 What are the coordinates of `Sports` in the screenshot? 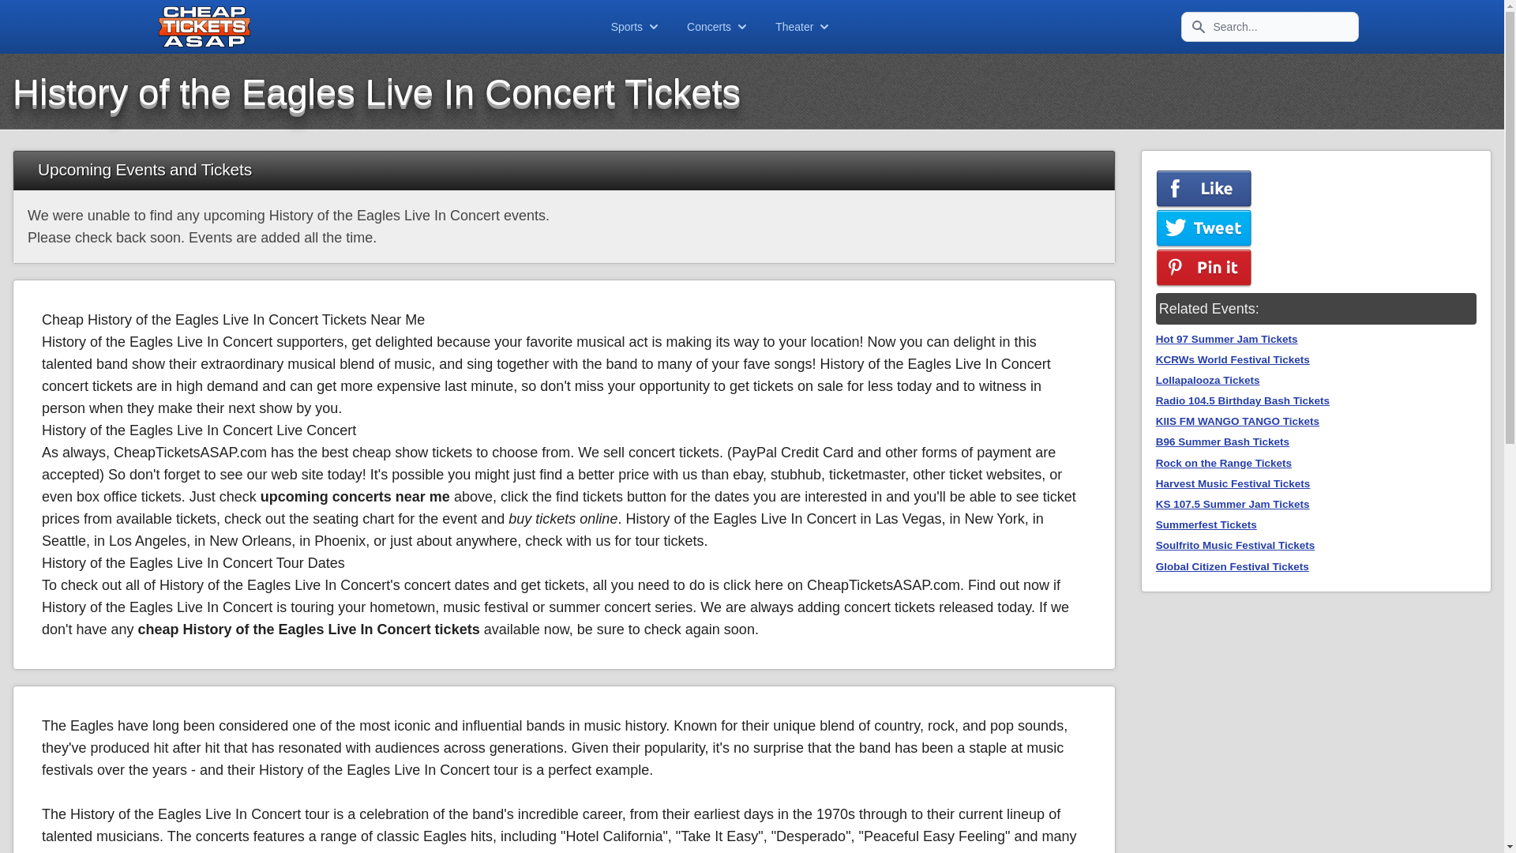 It's located at (636, 27).